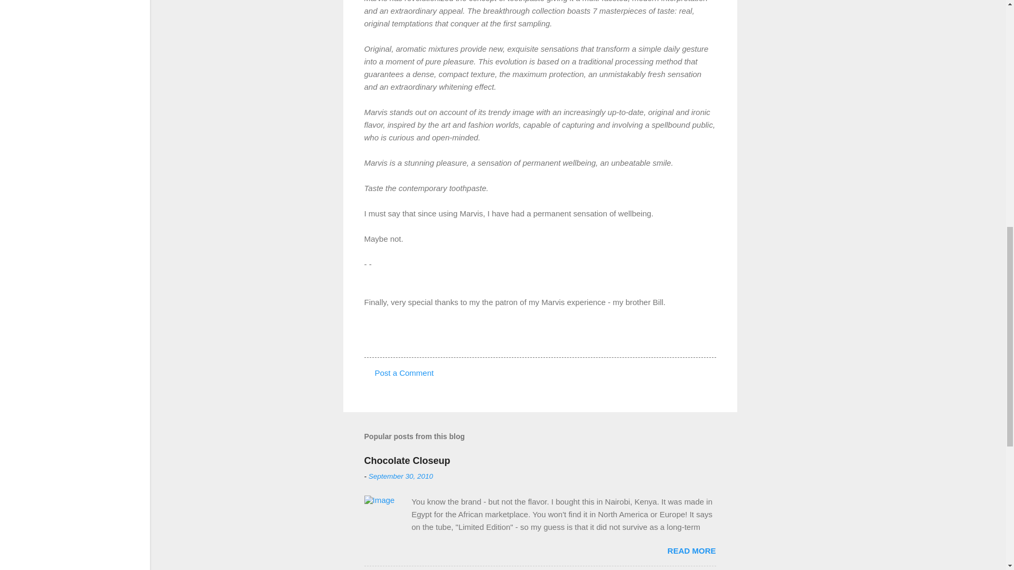 The height and width of the screenshot is (570, 1014). What do you see at coordinates (392, 338) in the screenshot?
I see `Email Post` at bounding box center [392, 338].